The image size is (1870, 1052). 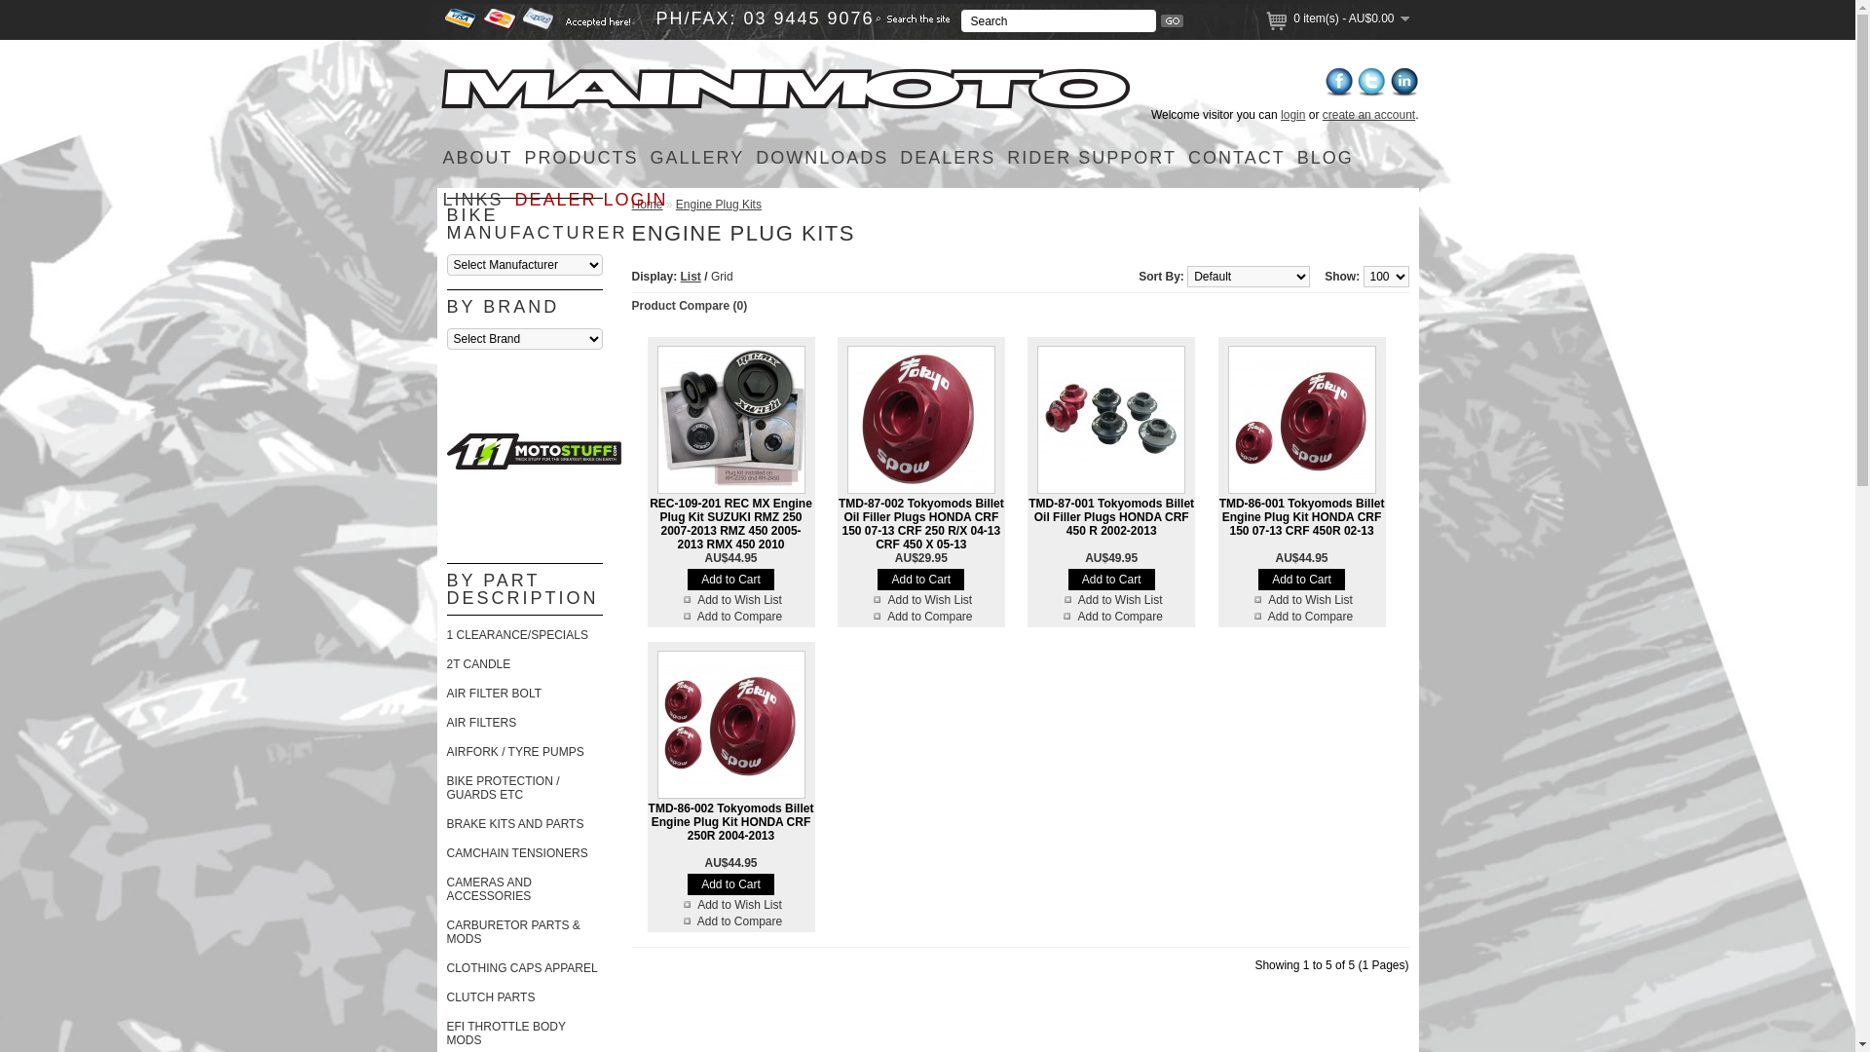 I want to click on RIDER SUPPORT, so click(x=1092, y=158).